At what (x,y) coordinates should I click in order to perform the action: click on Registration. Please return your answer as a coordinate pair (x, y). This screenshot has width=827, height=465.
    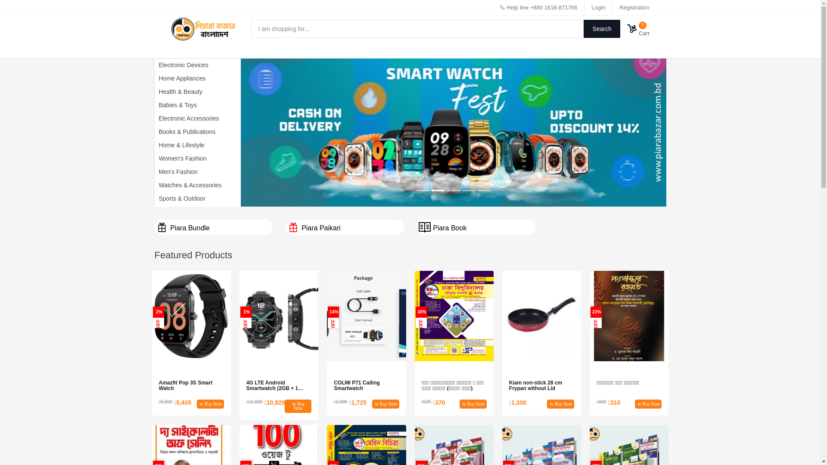
    Looking at the image, I should click on (634, 8).